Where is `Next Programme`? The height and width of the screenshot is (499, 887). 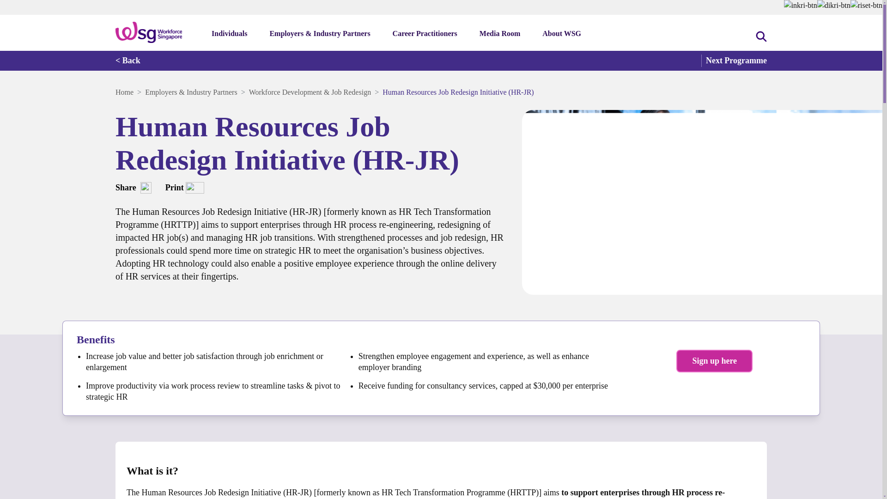 Next Programme is located at coordinates (734, 61).